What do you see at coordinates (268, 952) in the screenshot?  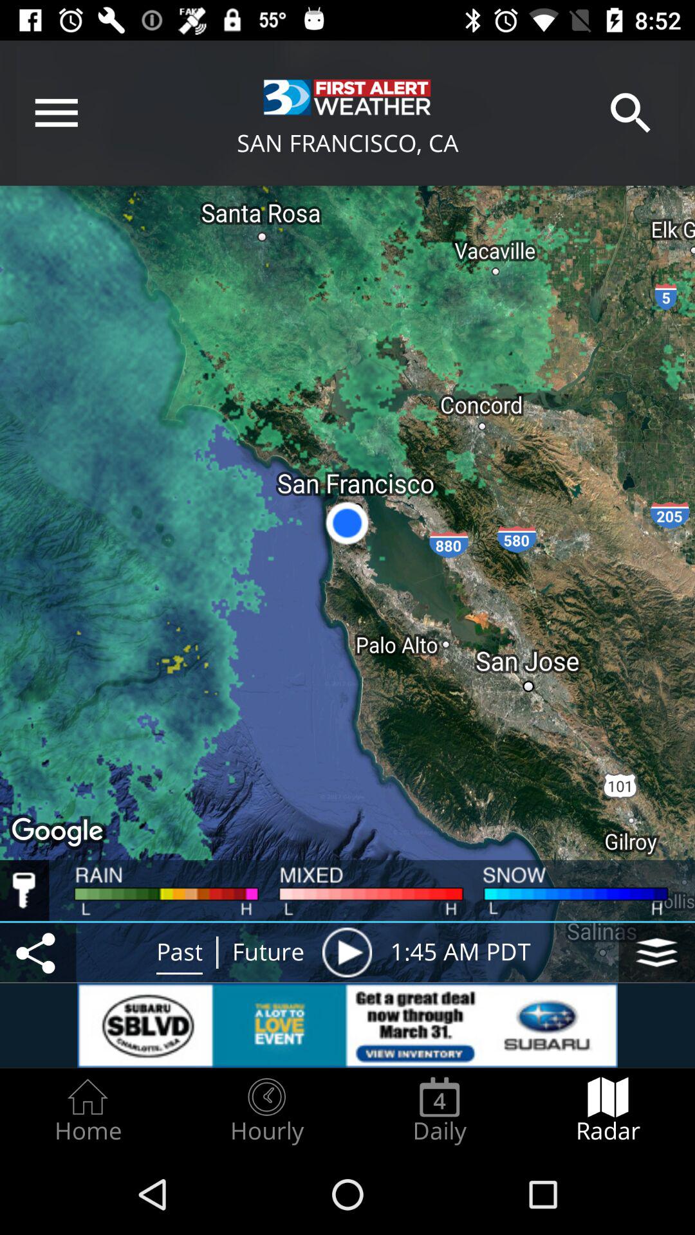 I see `go to the future` at bounding box center [268, 952].